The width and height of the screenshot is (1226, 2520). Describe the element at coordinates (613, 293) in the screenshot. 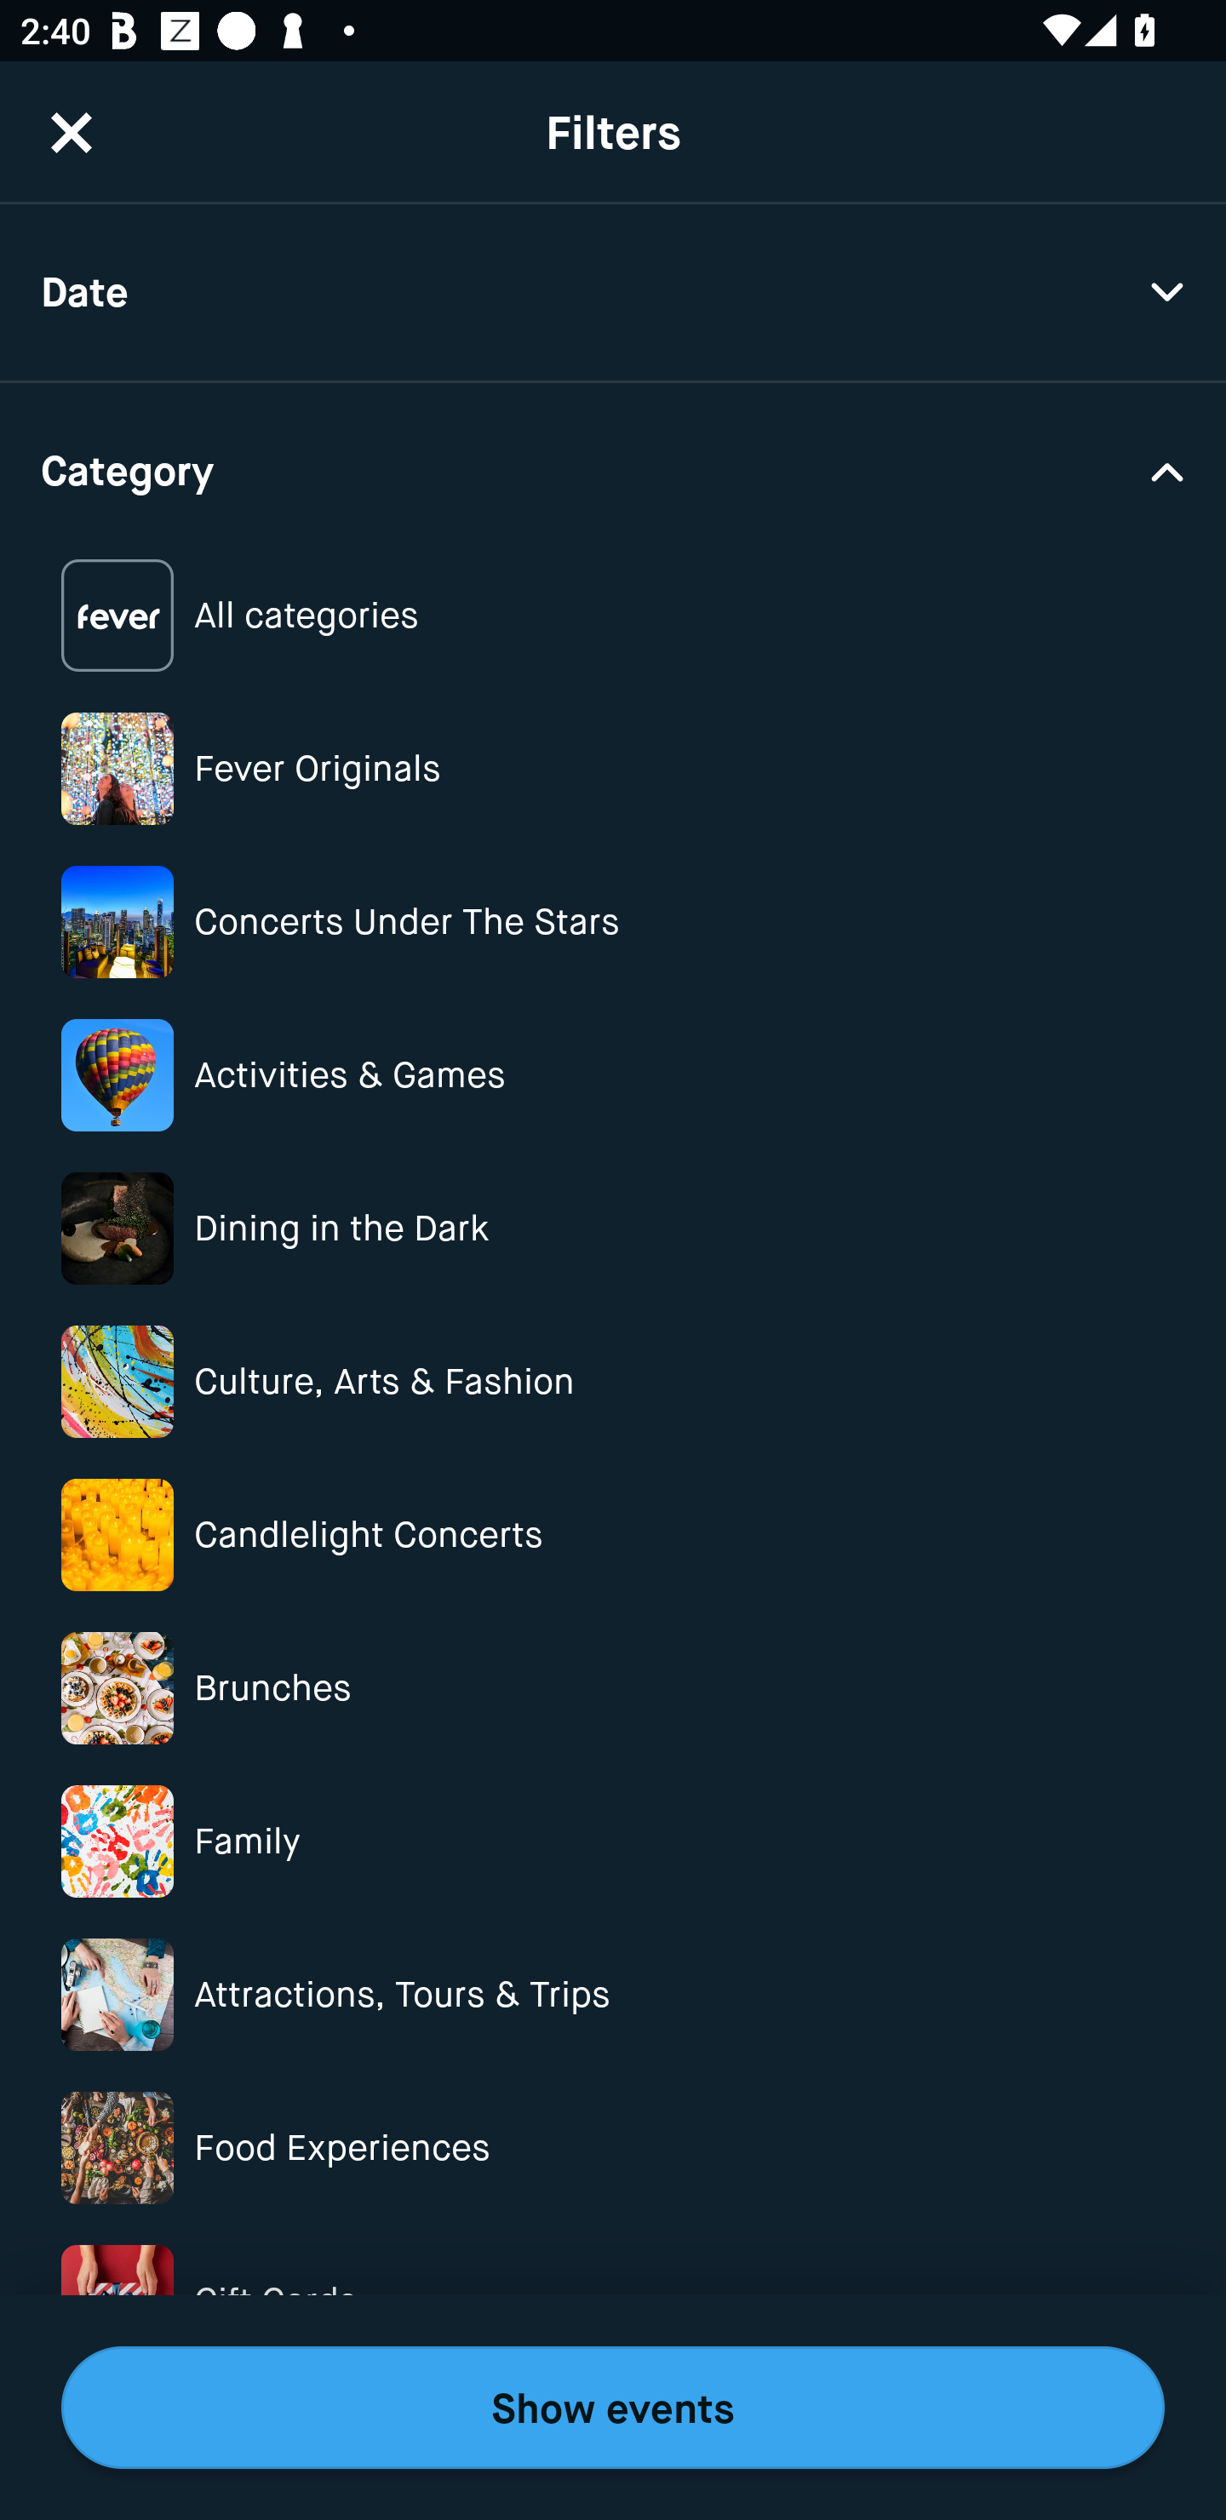

I see `Date Drop Down Arrow` at that location.